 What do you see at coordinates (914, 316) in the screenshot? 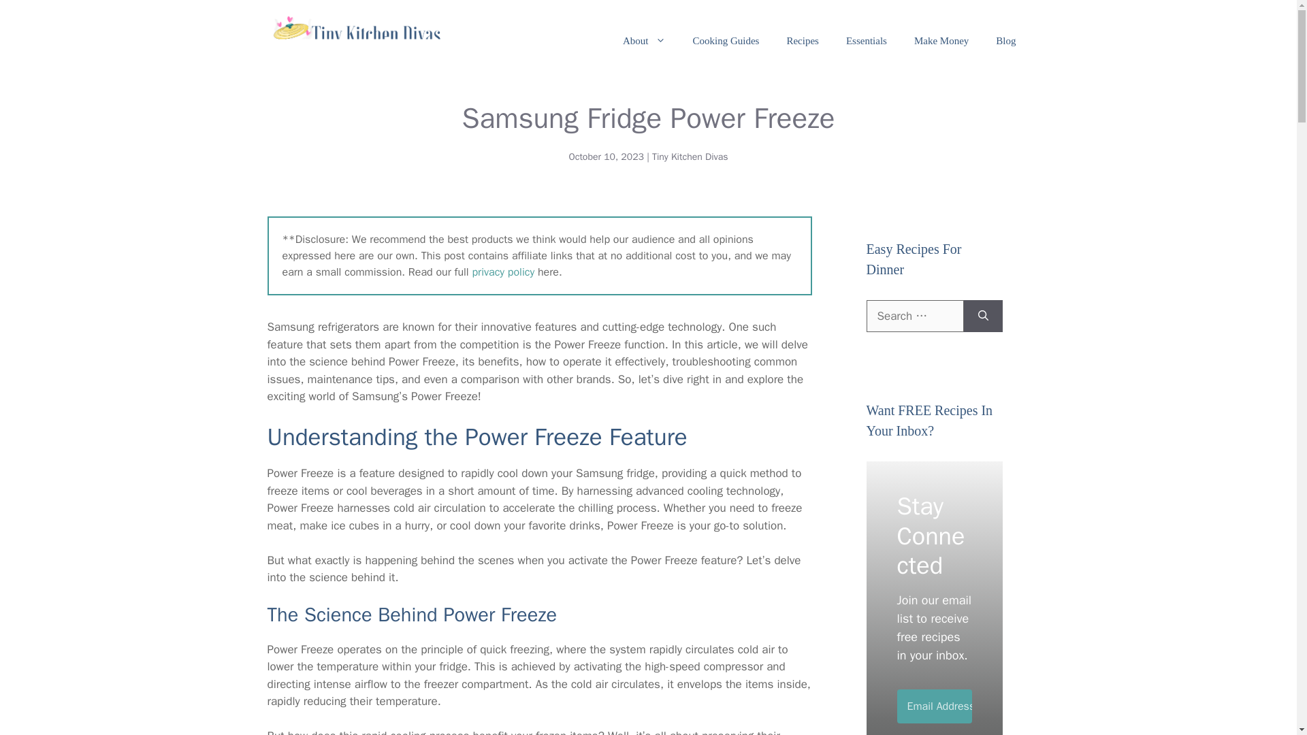
I see `Search for:` at bounding box center [914, 316].